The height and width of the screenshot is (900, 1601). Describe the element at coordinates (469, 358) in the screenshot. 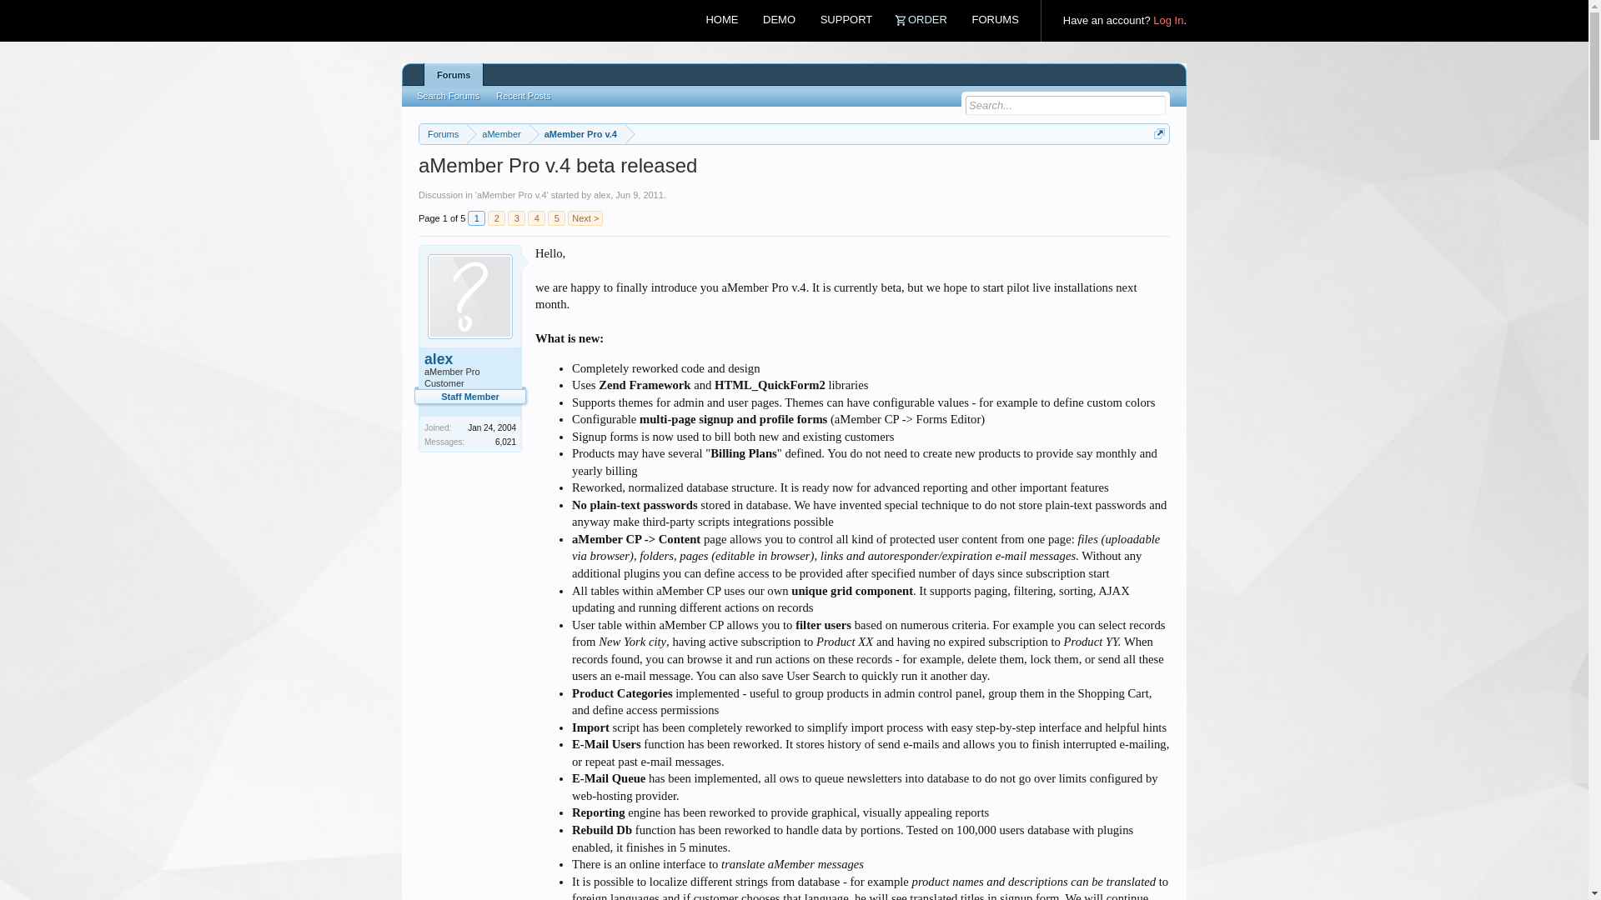

I see `alex` at that location.